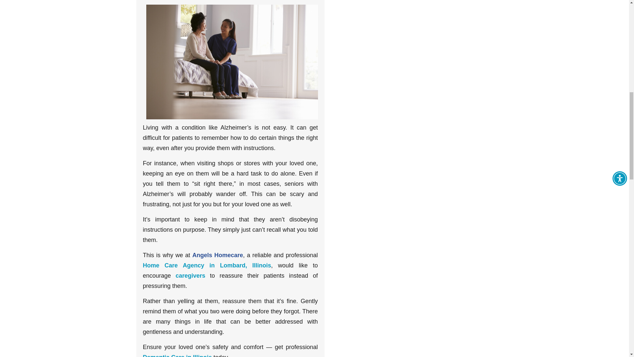  I want to click on caregivers, so click(190, 276).